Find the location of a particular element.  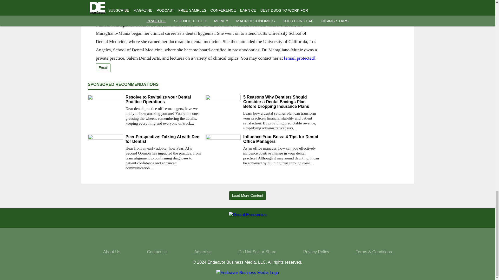

Peer Perspective: Talking AI with Dee for Dentist is located at coordinates (163, 139).